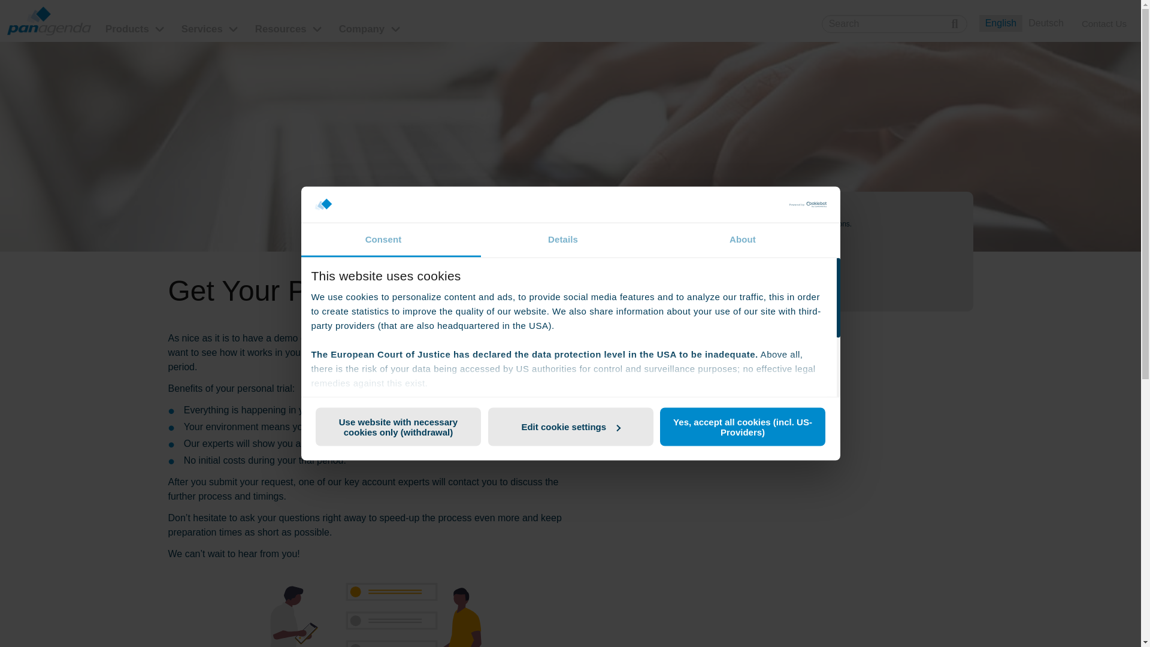  I want to click on Legal notice, so click(338, 484).